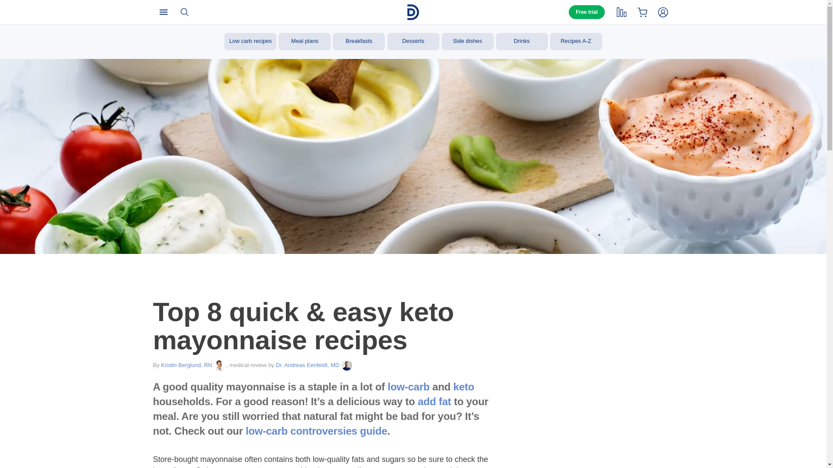 This screenshot has height=468, width=833. Describe the element at coordinates (163, 12) in the screenshot. I see `Menu` at that location.